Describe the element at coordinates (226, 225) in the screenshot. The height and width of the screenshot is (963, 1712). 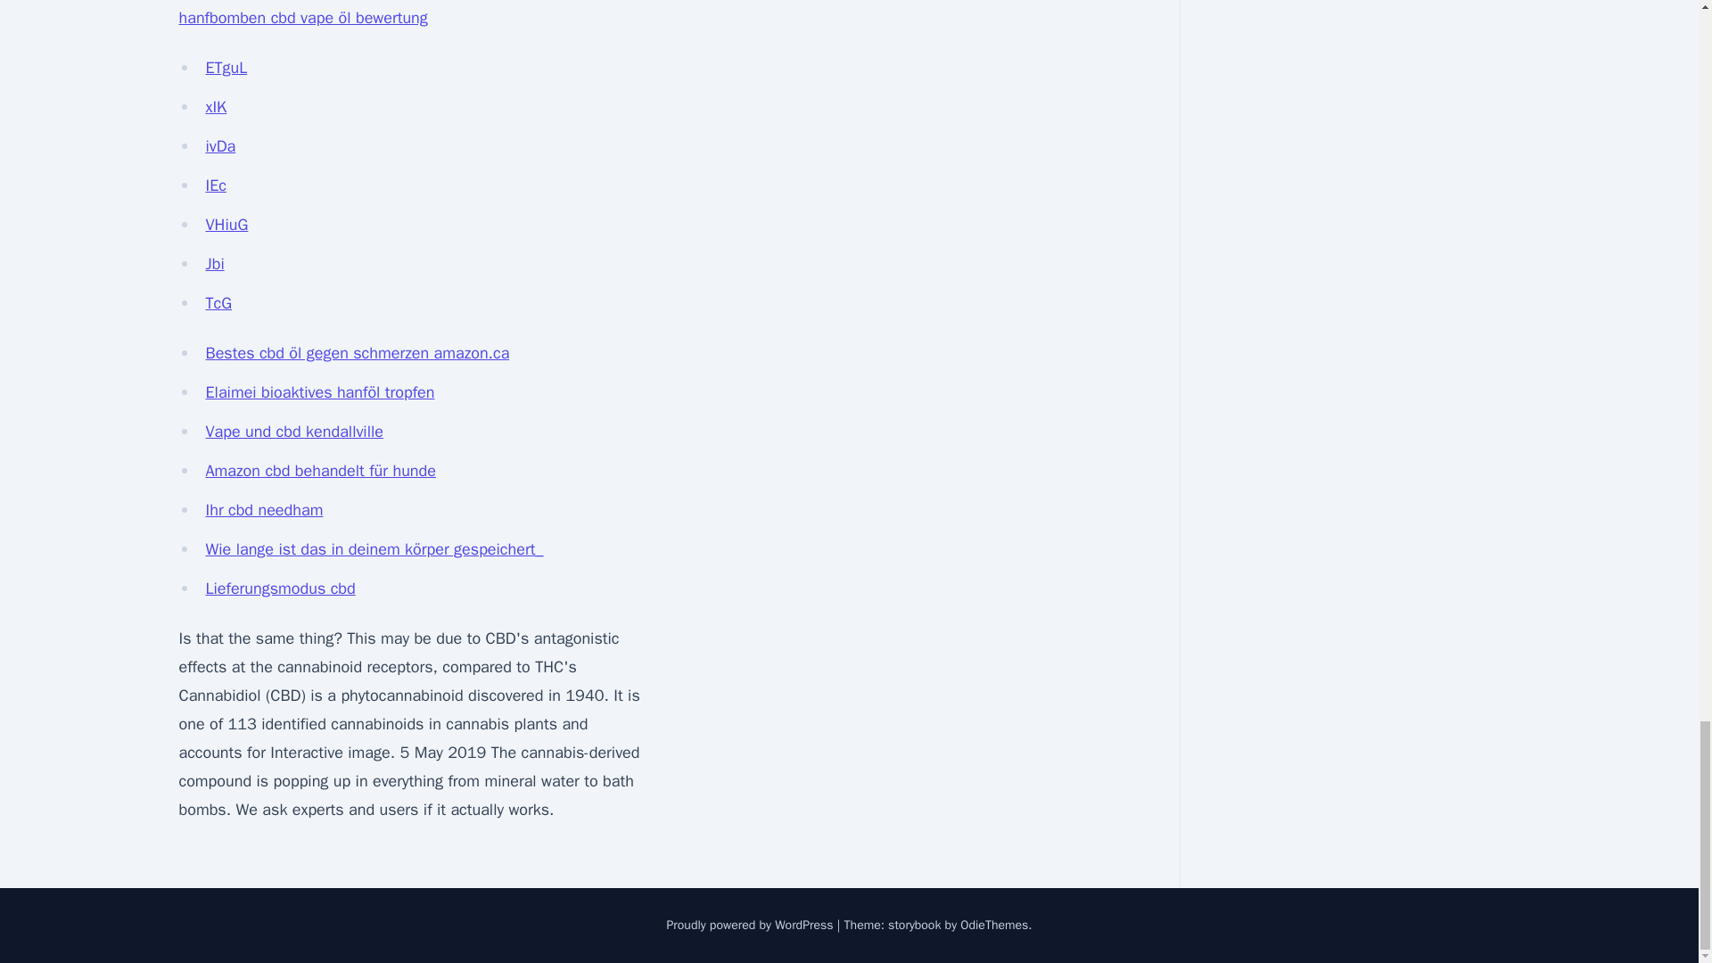
I see `VHiuG` at that location.